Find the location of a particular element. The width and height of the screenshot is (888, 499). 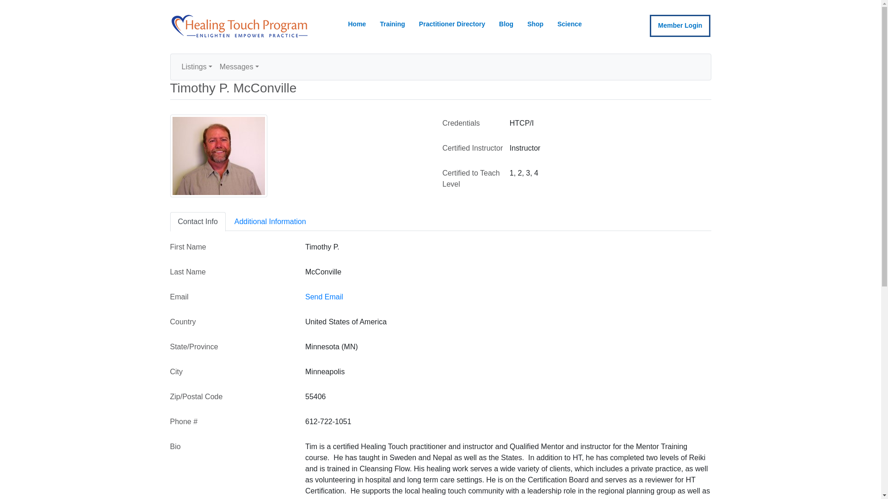

Additional Information is located at coordinates (270, 222).